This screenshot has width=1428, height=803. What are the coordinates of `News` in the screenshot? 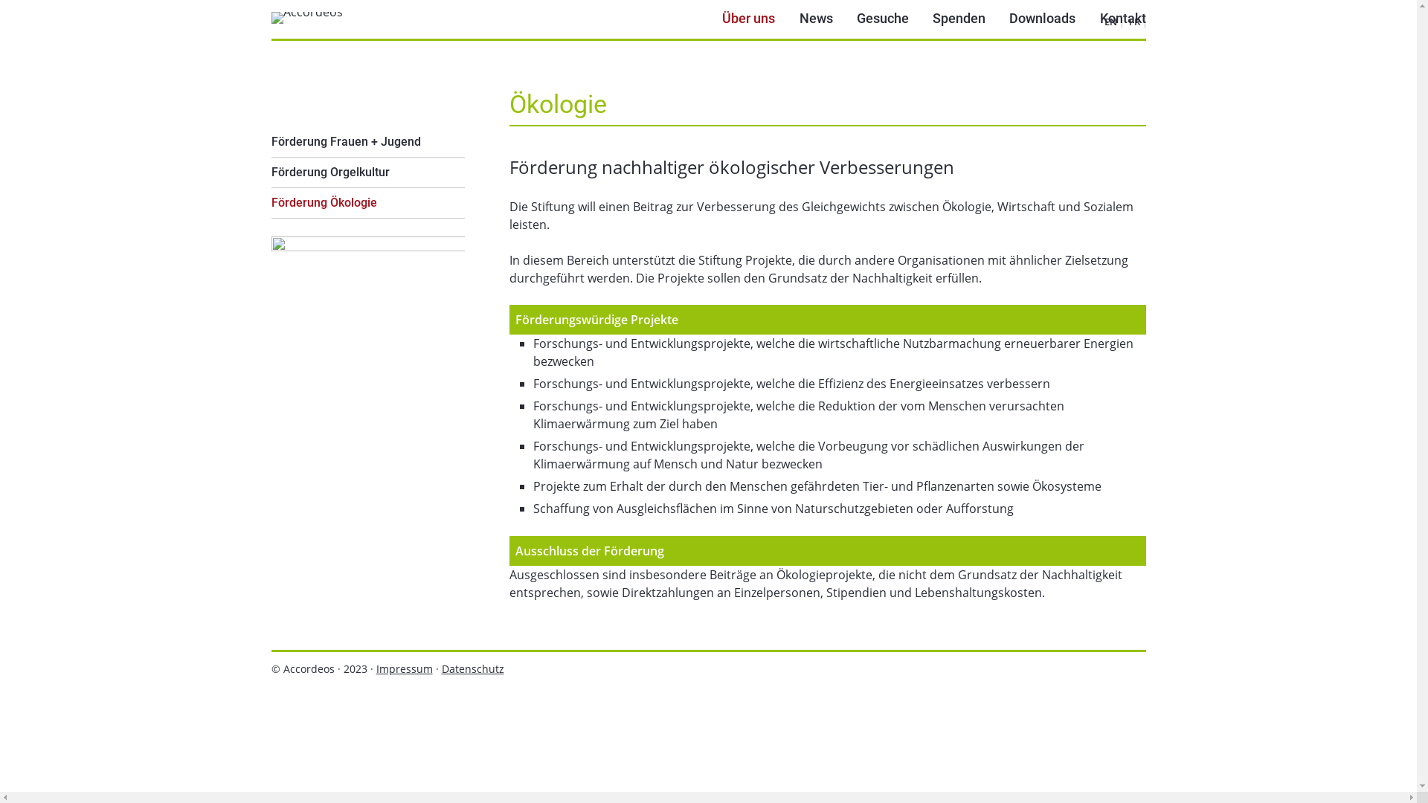 It's located at (815, 19).